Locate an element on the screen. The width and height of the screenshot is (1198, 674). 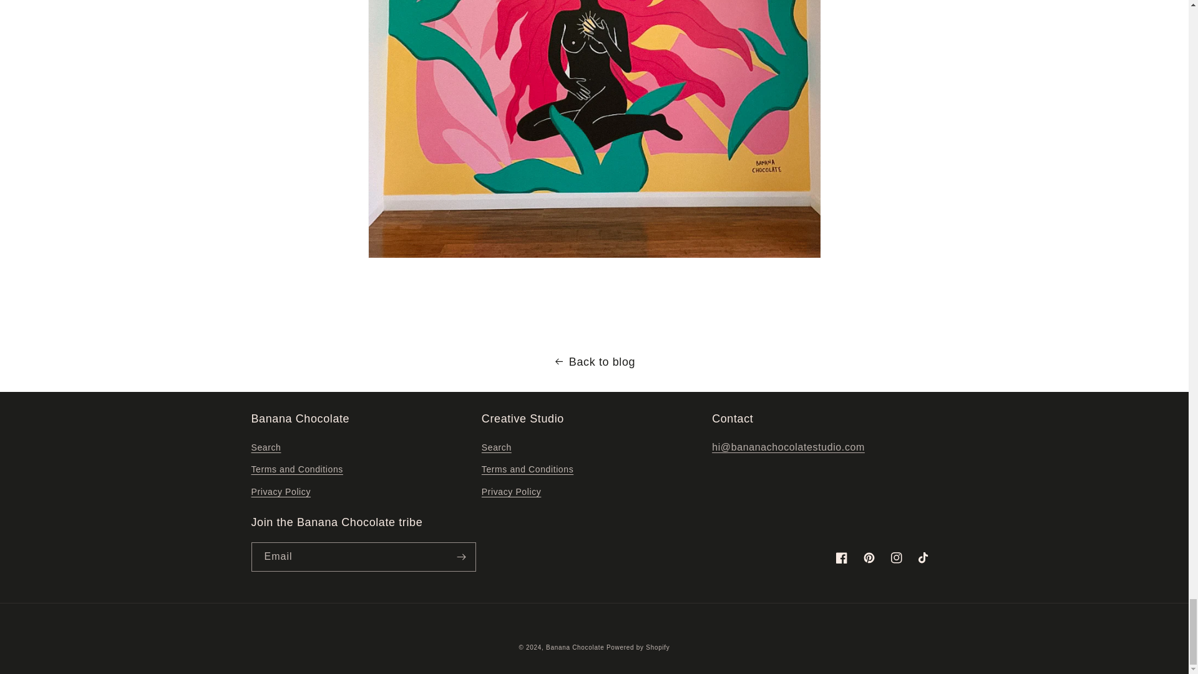
Privacy Policy is located at coordinates (280, 492).